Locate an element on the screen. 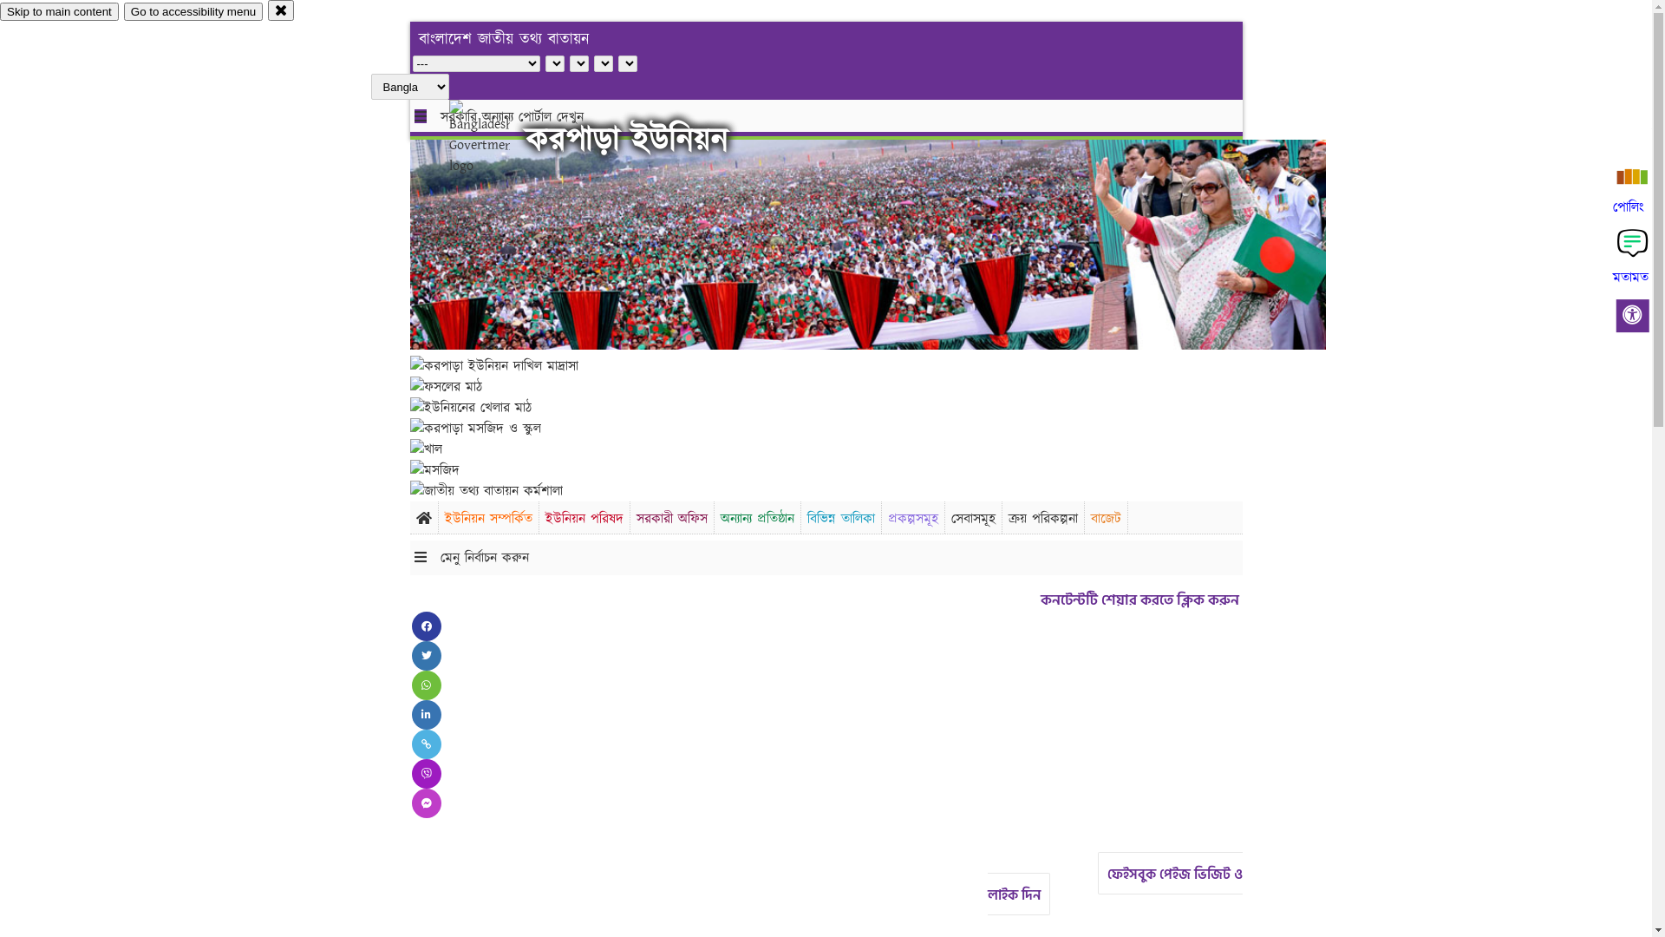 Image resolution: width=1665 pixels, height=937 pixels. 
                
             is located at coordinates (494, 138).